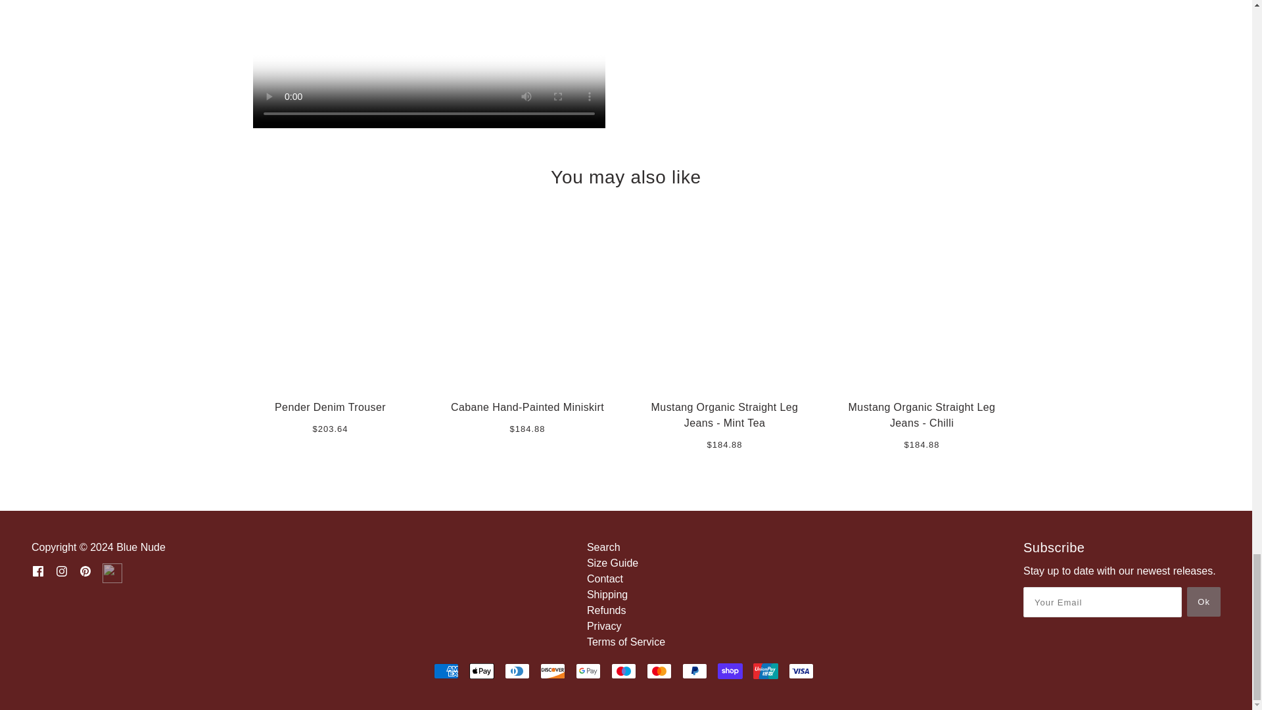 This screenshot has height=710, width=1262. Describe the element at coordinates (482, 671) in the screenshot. I see `Apple Pay` at that location.